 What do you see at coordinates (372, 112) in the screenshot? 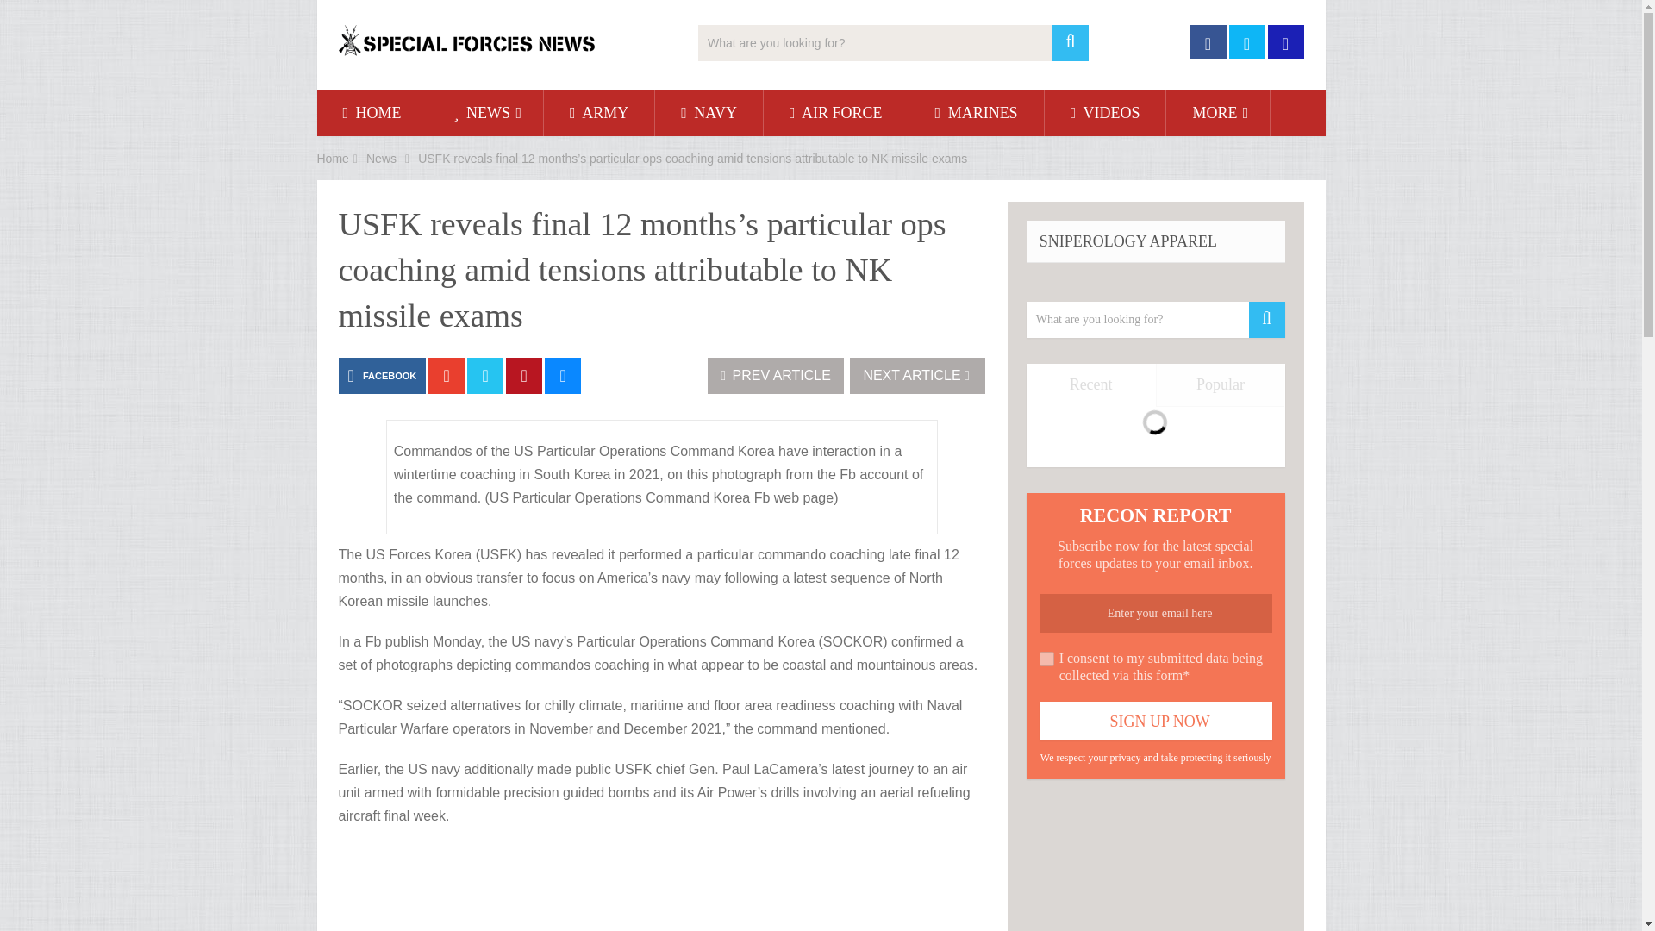
I see `HOME` at bounding box center [372, 112].